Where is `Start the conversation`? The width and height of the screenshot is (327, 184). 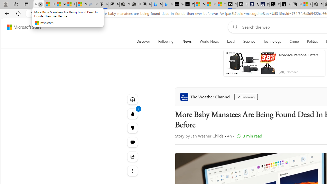 Start the conversation is located at coordinates (132, 142).